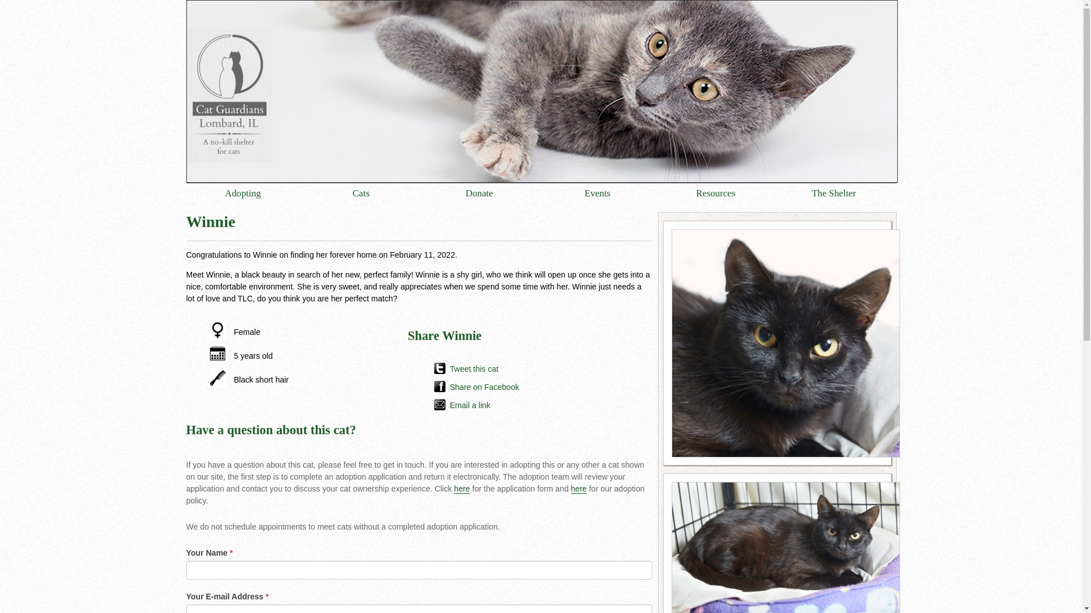 Image resolution: width=1091 pixels, height=613 pixels. What do you see at coordinates (479, 193) in the screenshot?
I see `Donate` at bounding box center [479, 193].